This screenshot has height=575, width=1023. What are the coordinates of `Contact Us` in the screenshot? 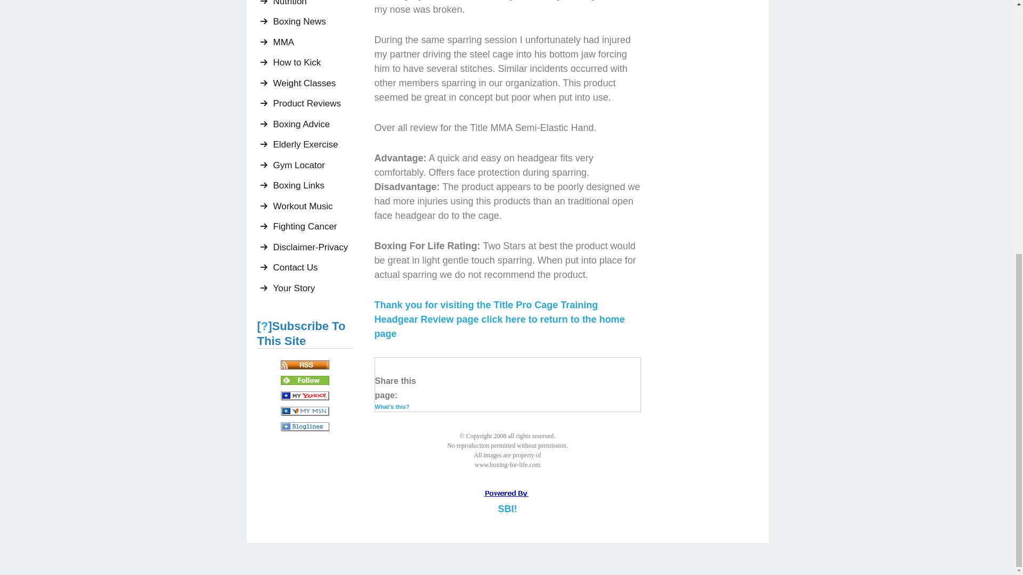 It's located at (313, 267).